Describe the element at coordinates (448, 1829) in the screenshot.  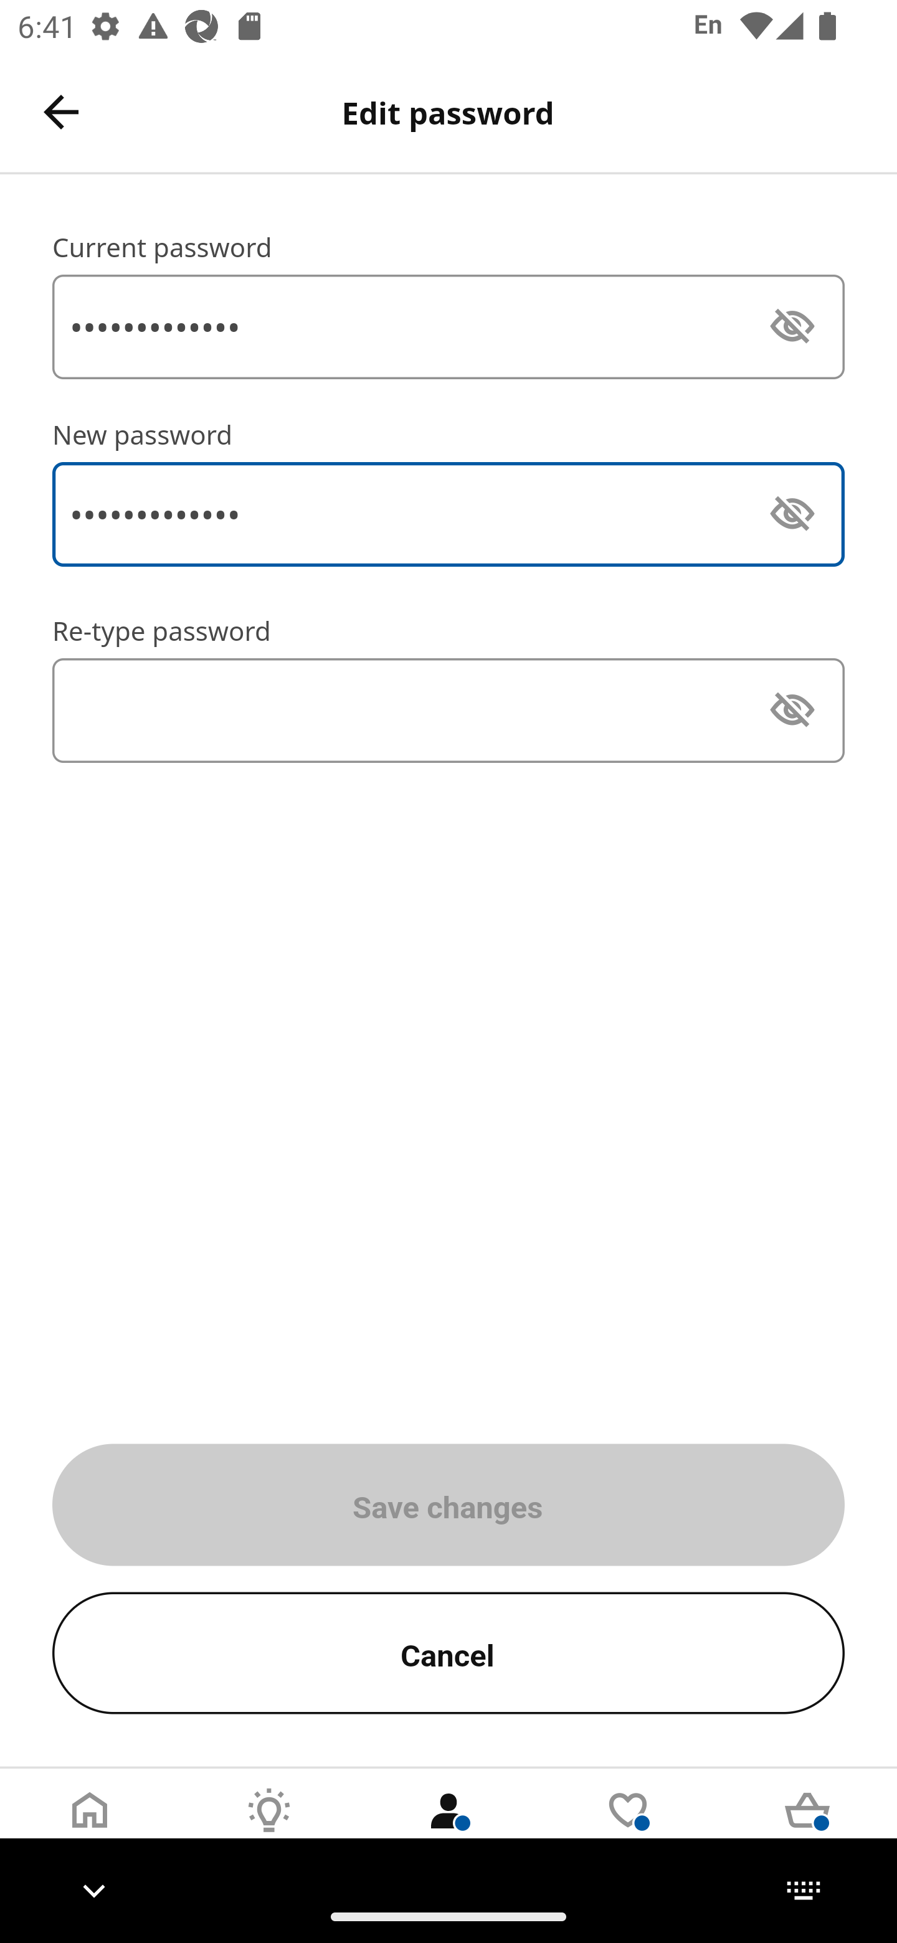
I see `User
Tab 3 of 5` at that location.